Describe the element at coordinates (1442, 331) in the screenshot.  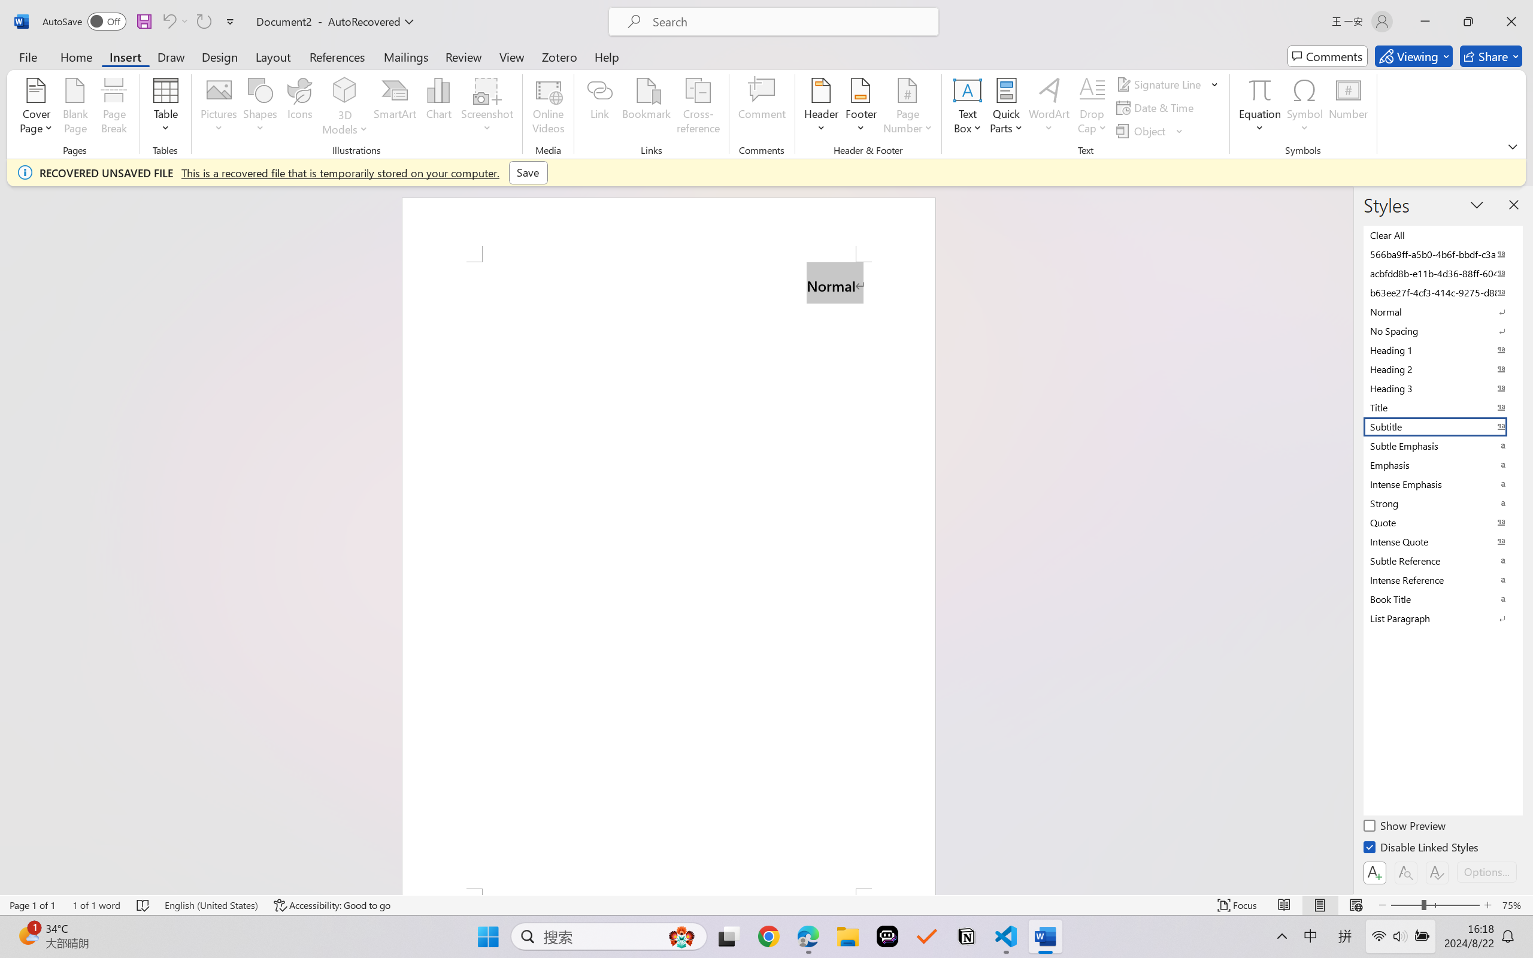
I see `No Spacing` at that location.